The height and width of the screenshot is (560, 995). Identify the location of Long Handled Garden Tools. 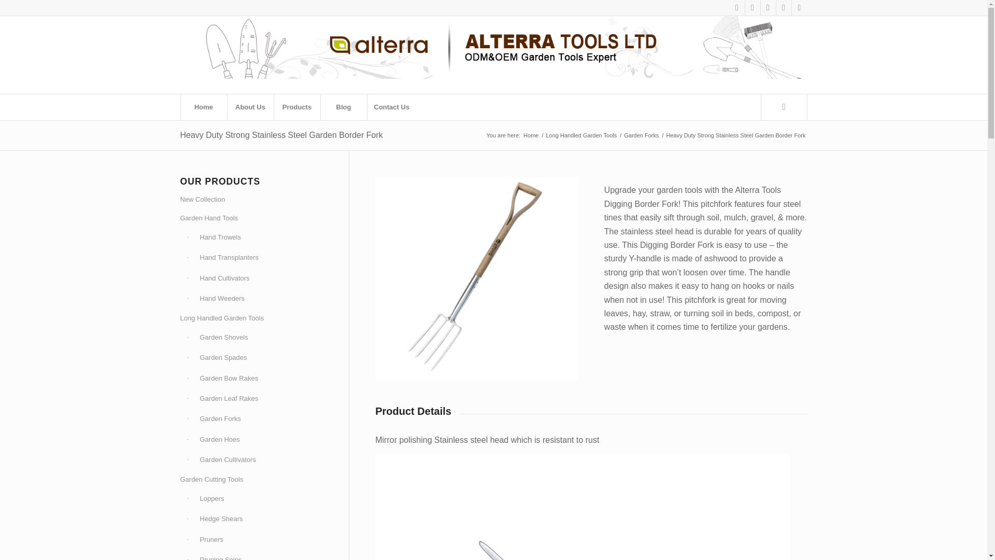
(581, 135).